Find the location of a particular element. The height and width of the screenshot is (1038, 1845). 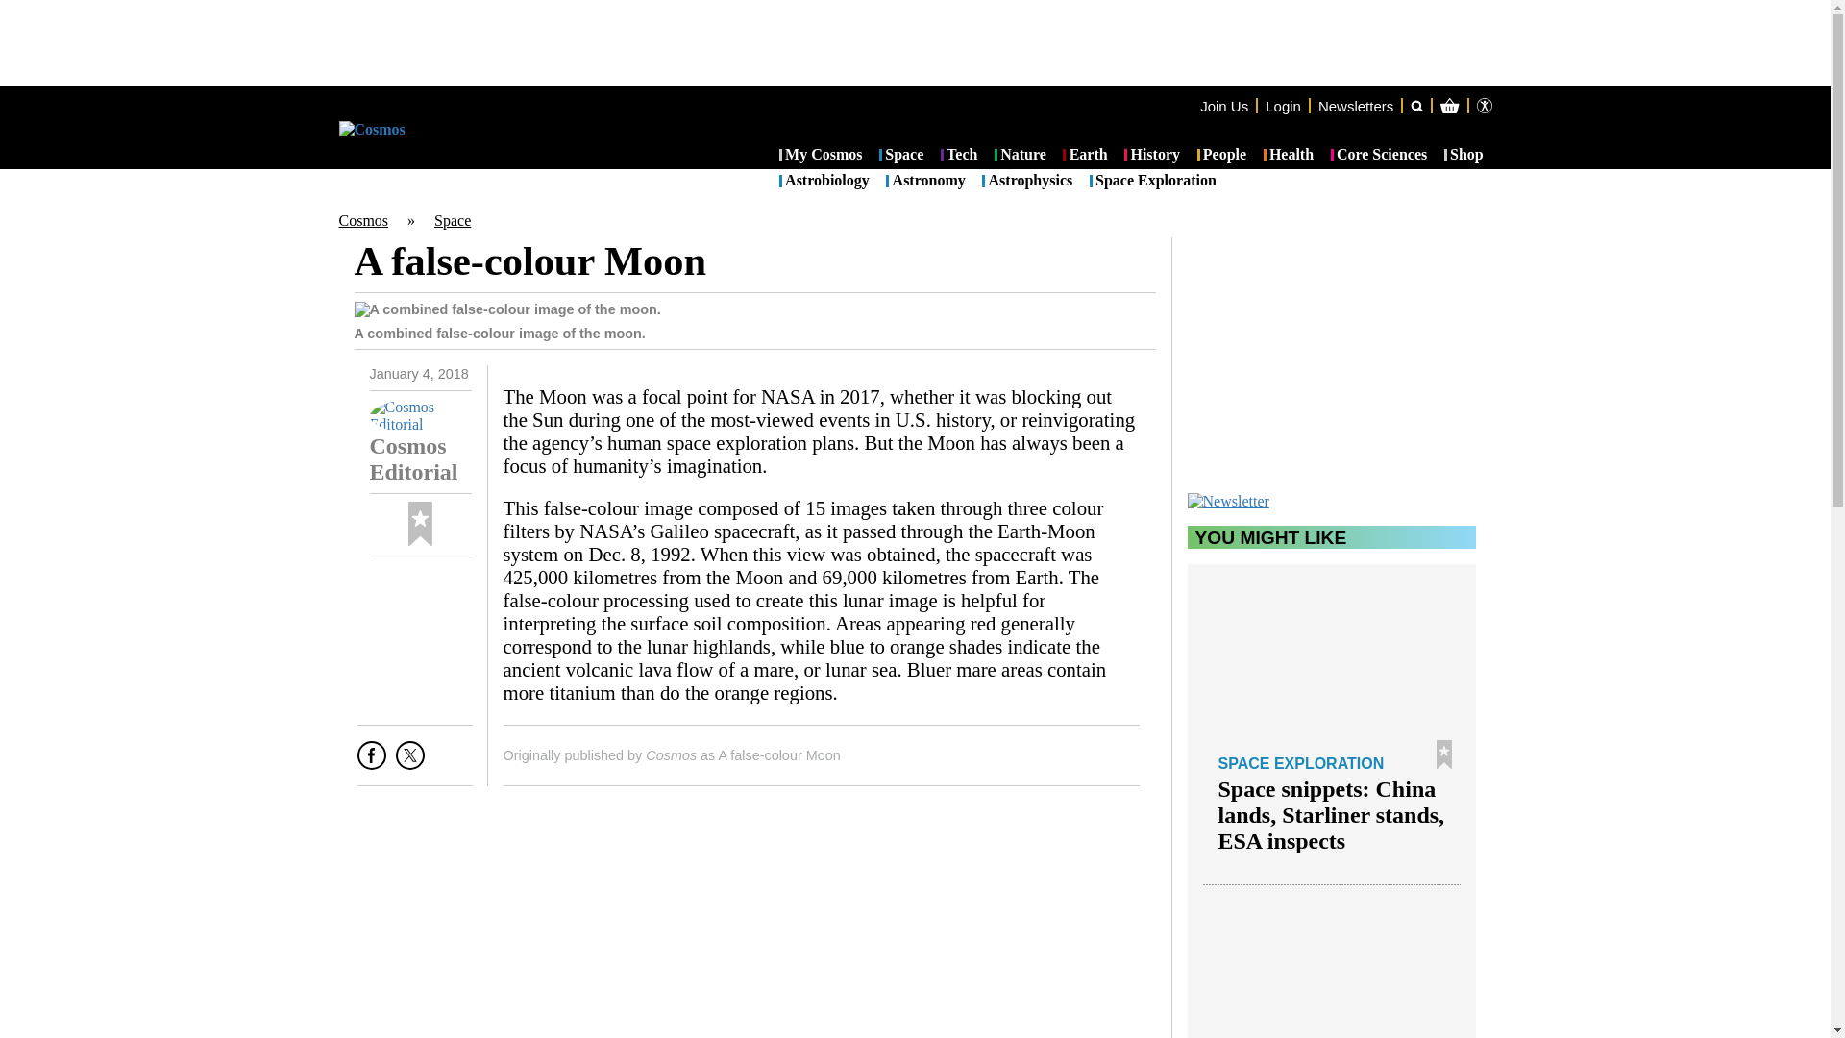

Earth is located at coordinates (1084, 156).